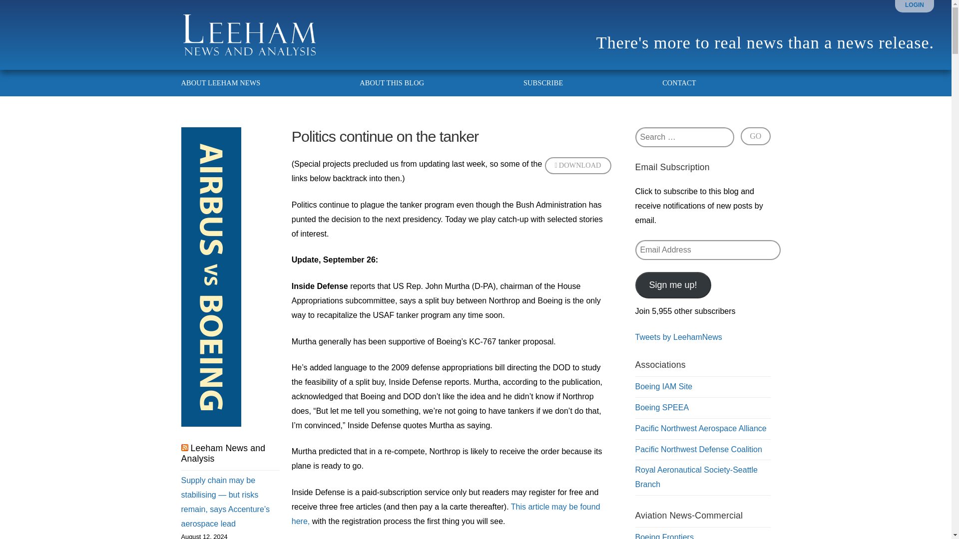 The image size is (959, 539). What do you see at coordinates (543, 83) in the screenshot?
I see `SUBSCRIBE` at bounding box center [543, 83].